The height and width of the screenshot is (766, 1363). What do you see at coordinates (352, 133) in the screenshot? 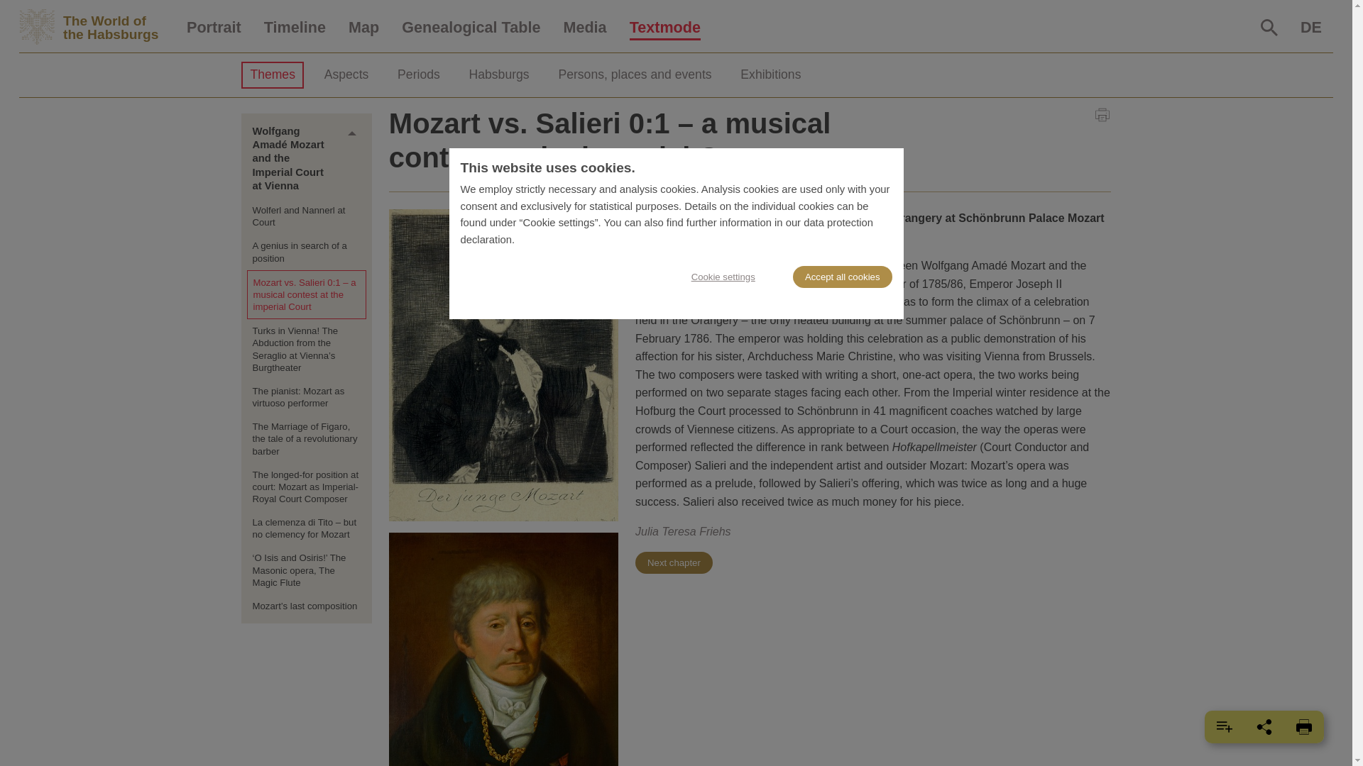
I see `Toggle menu` at bounding box center [352, 133].